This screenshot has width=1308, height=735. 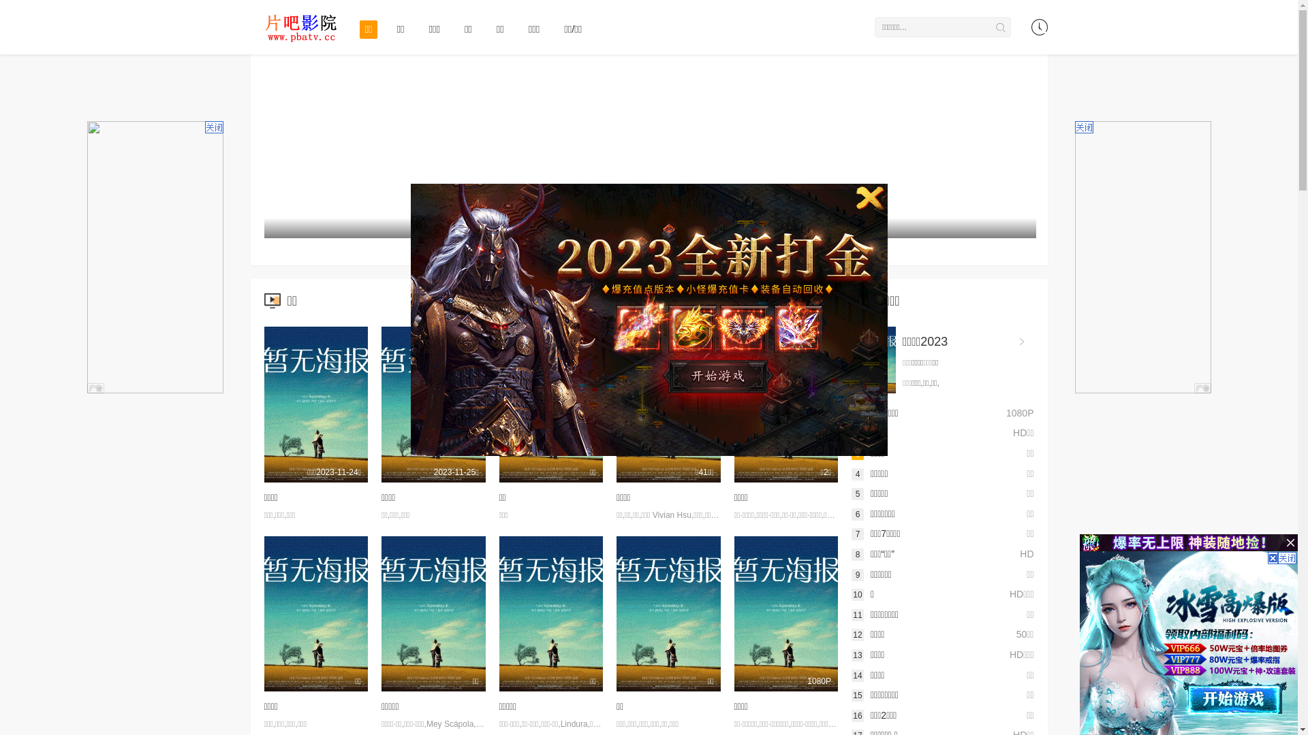 What do you see at coordinates (786, 614) in the screenshot?
I see `1080P` at bounding box center [786, 614].